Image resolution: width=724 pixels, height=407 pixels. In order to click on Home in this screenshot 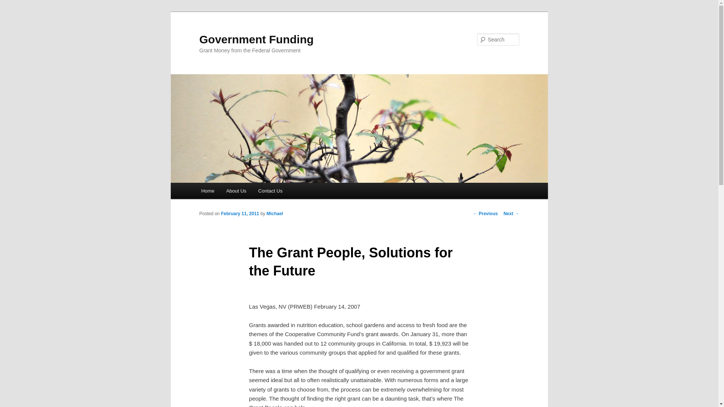, I will do `click(207, 191)`.